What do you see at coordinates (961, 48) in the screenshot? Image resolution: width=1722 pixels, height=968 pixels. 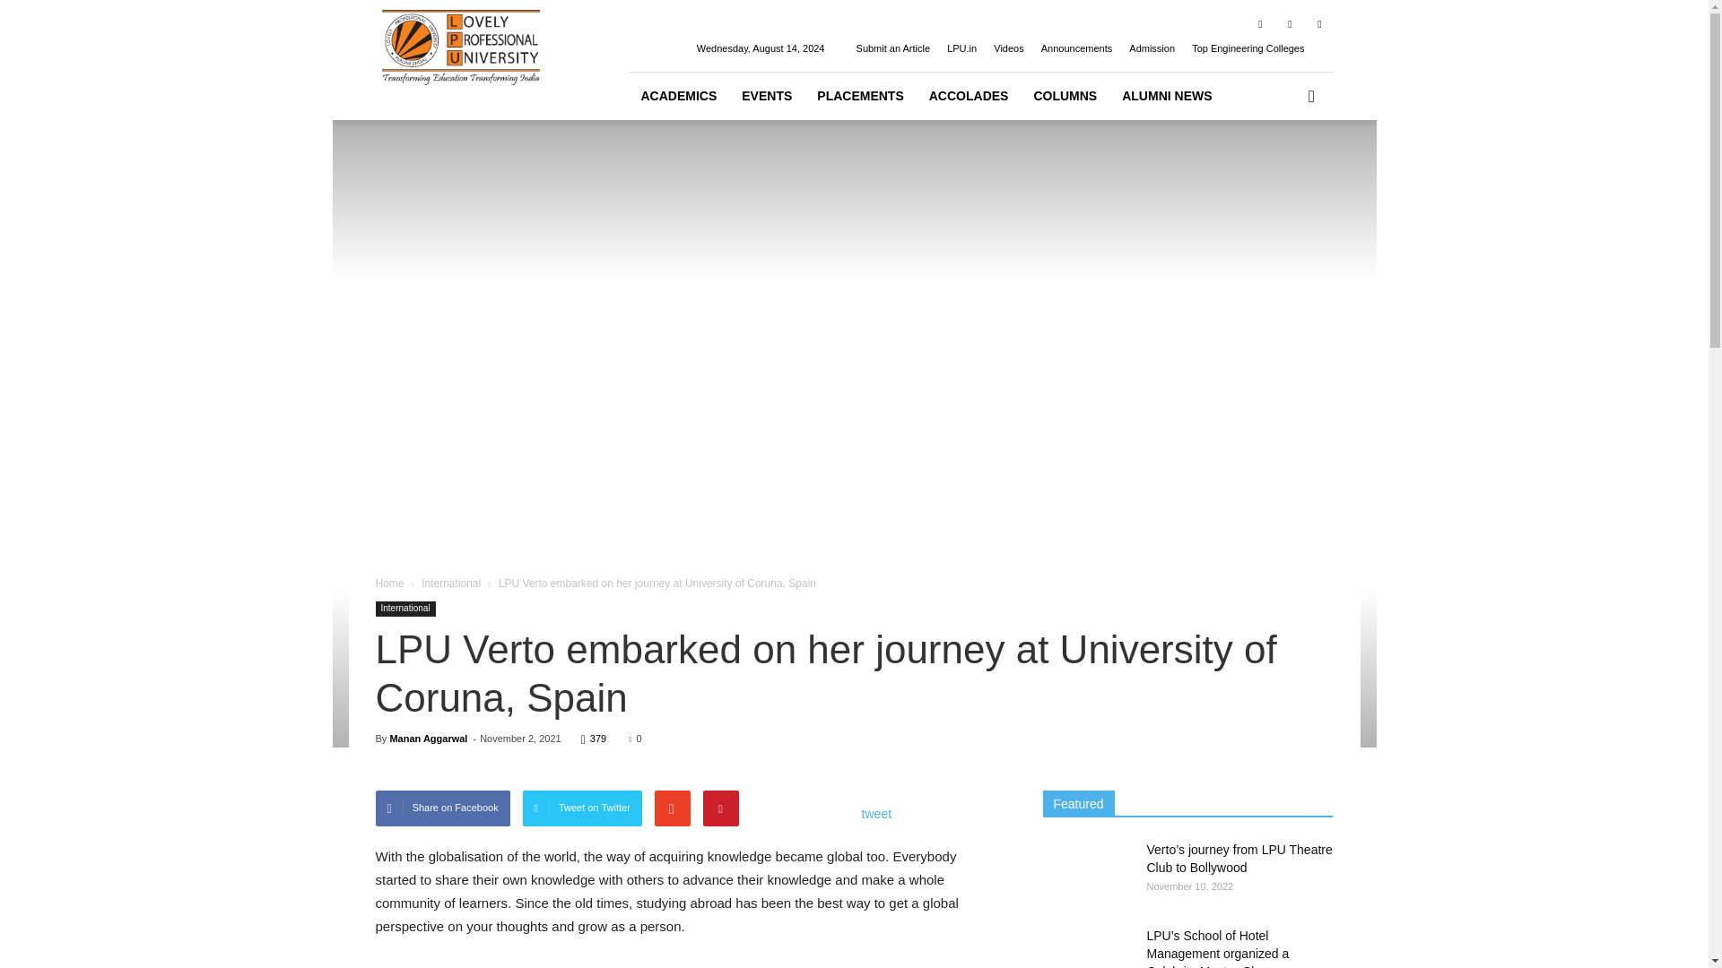 I see `LPU.in` at bounding box center [961, 48].